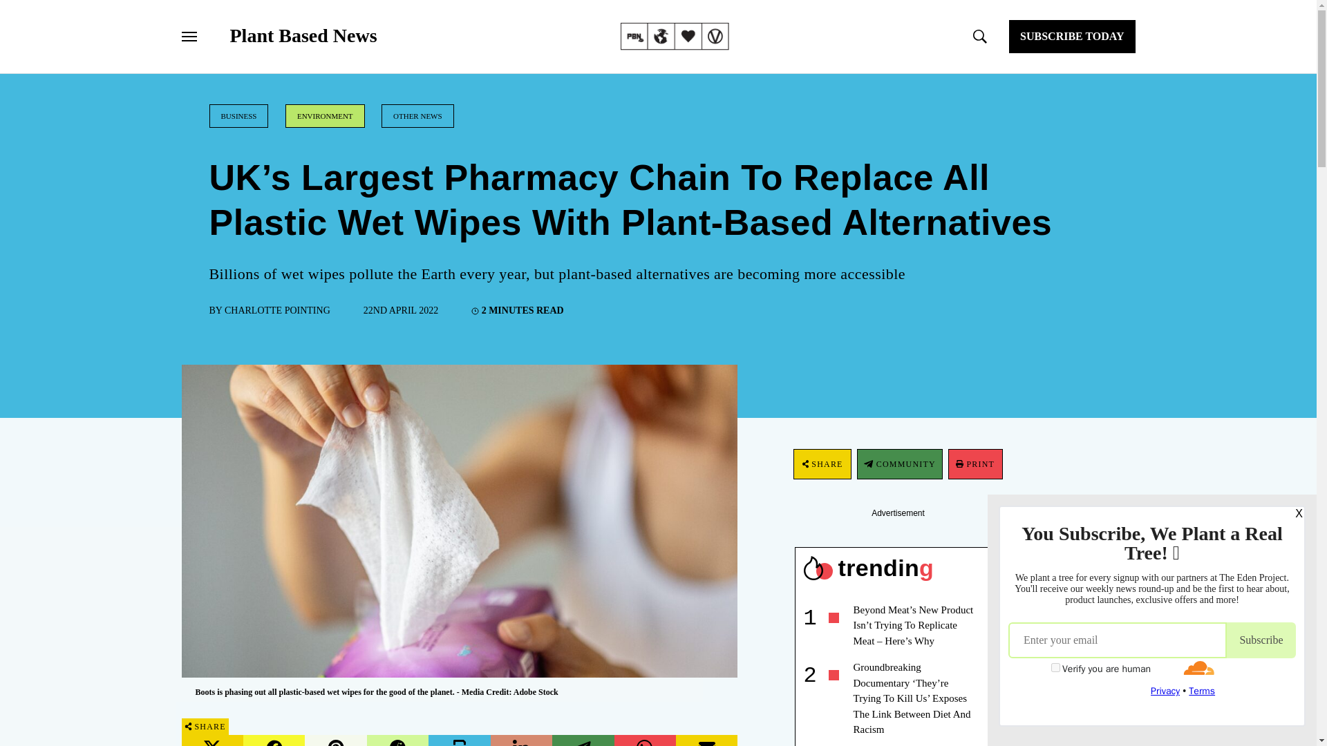 The height and width of the screenshot is (746, 1327). I want to click on Posts by Charlotte Pointing, so click(277, 309).